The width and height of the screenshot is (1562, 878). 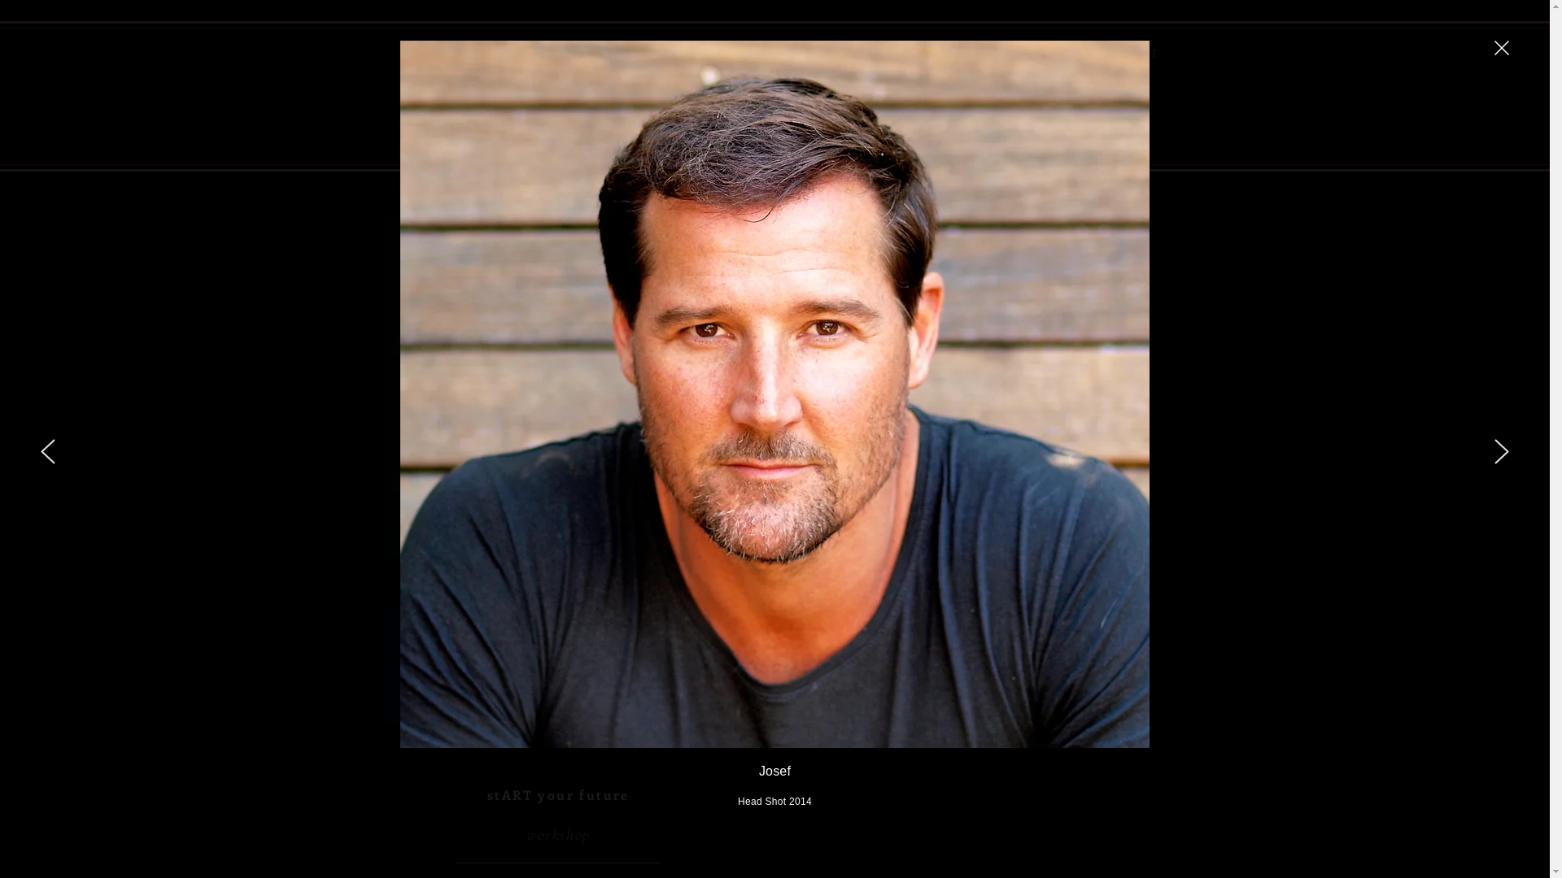 What do you see at coordinates (976, 54) in the screenshot?
I see `BIO` at bounding box center [976, 54].